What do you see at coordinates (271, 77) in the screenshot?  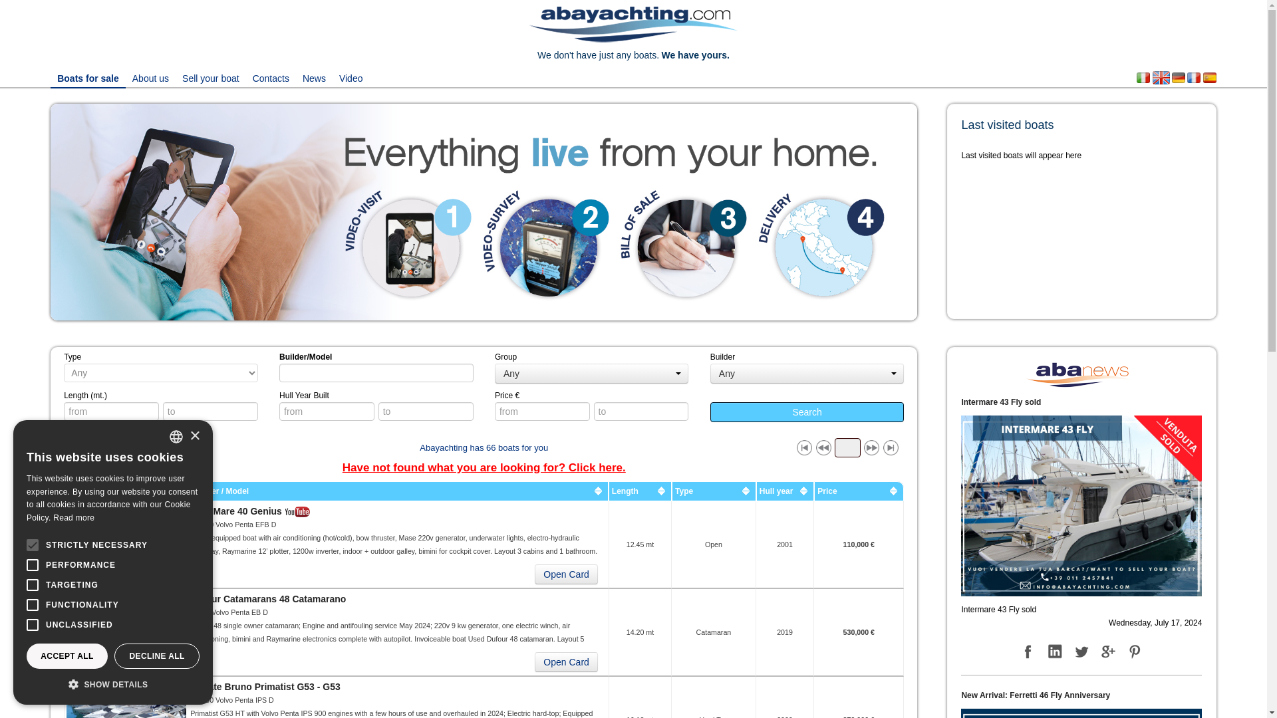 I see `Contacts` at bounding box center [271, 77].